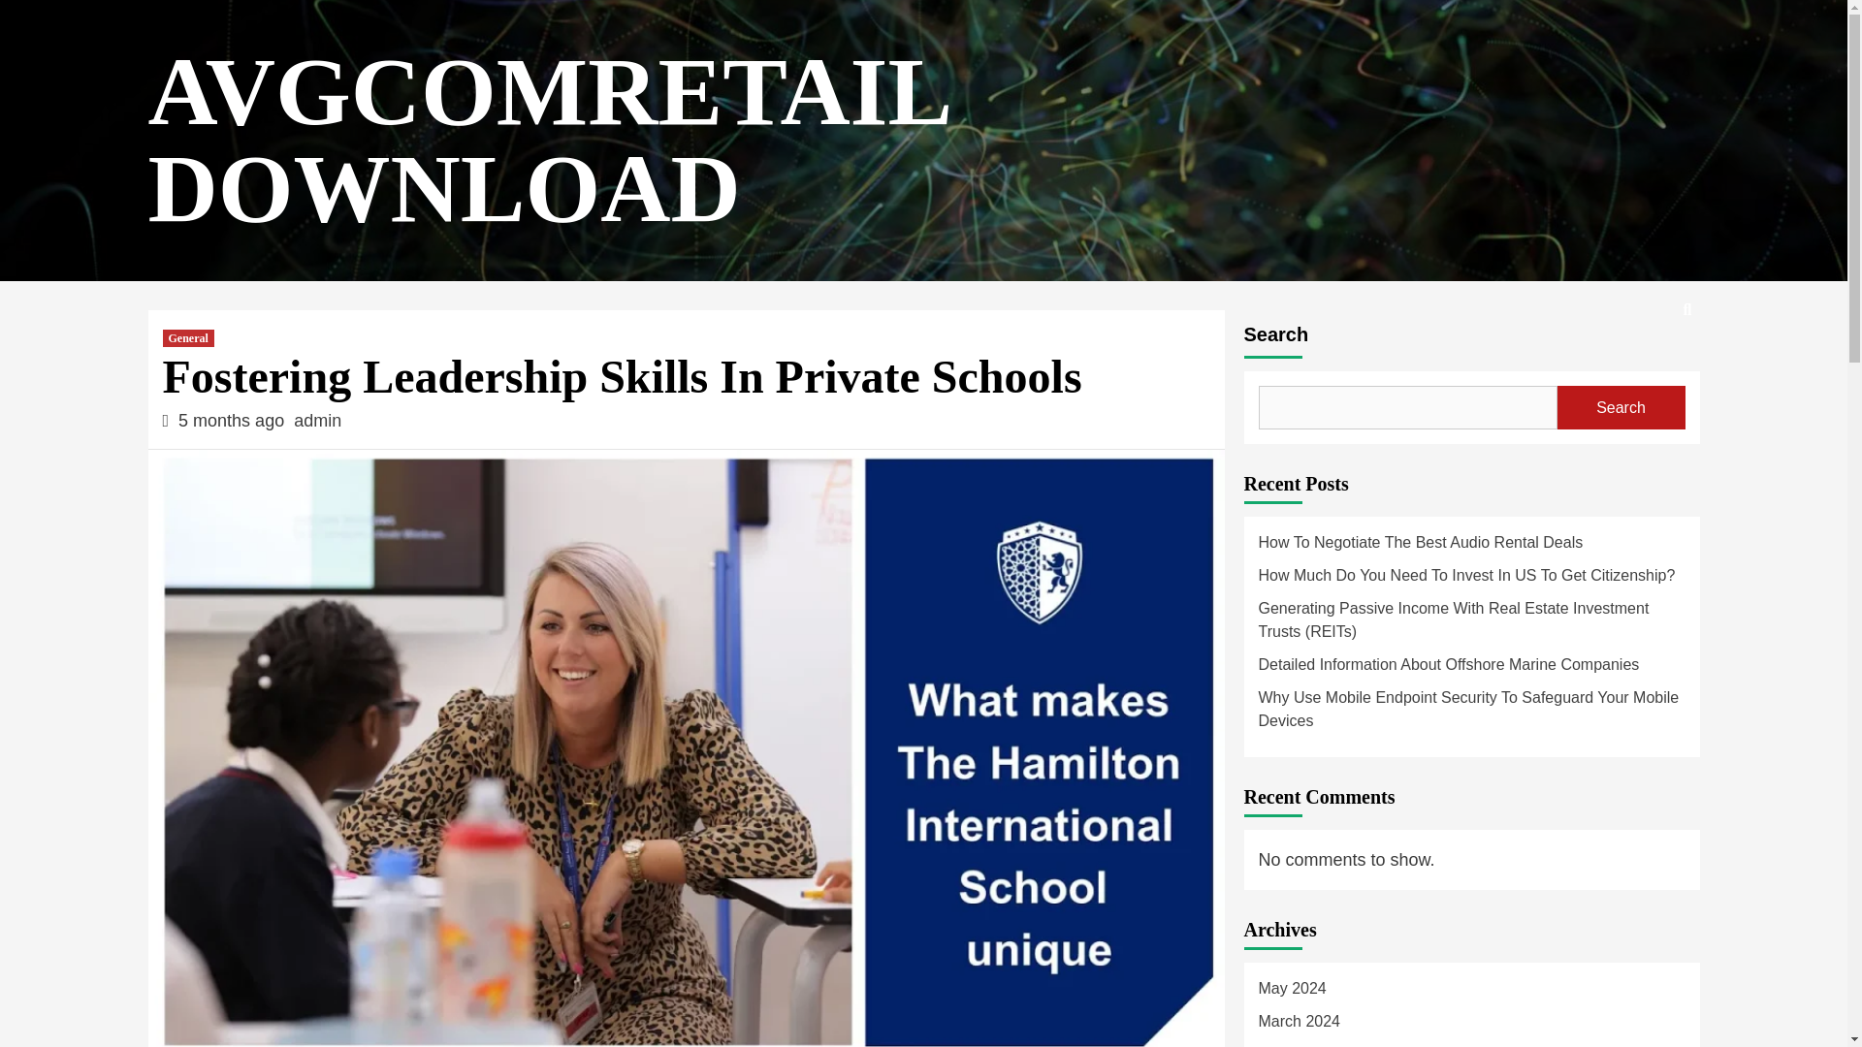  Describe the element at coordinates (1471, 547) in the screenshot. I see `How To Negotiate The Best Audio Rental Deals` at that location.